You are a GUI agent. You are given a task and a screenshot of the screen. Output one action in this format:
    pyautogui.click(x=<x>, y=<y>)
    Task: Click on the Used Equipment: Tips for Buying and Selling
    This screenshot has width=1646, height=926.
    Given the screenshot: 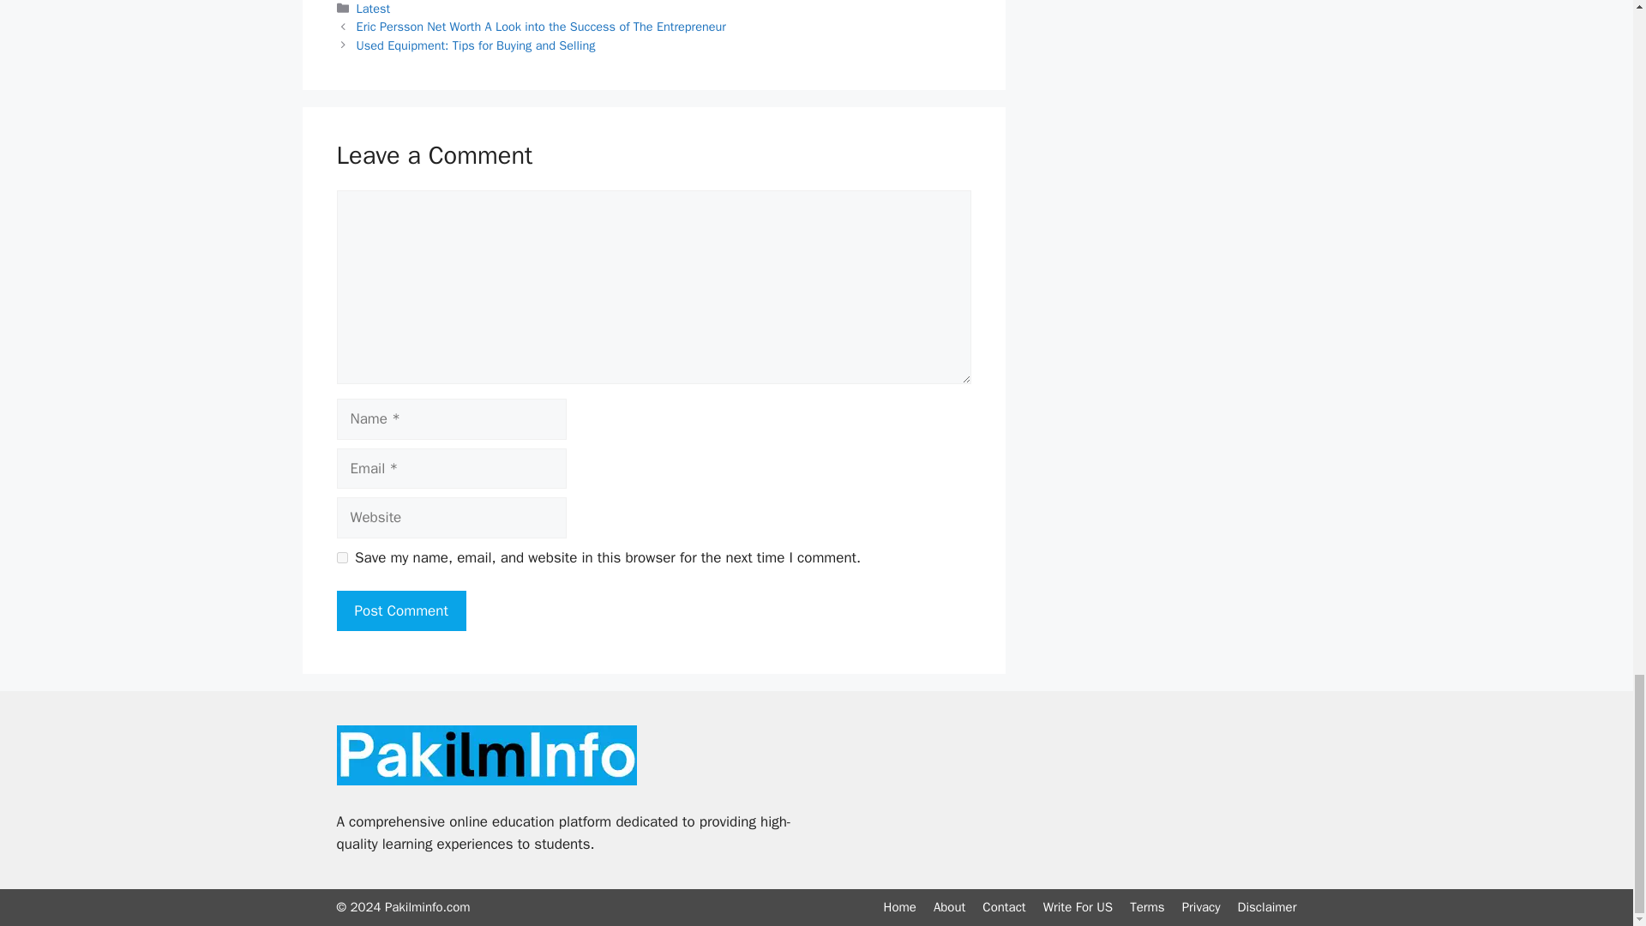 What is the action you would take?
    pyautogui.click(x=477, y=45)
    